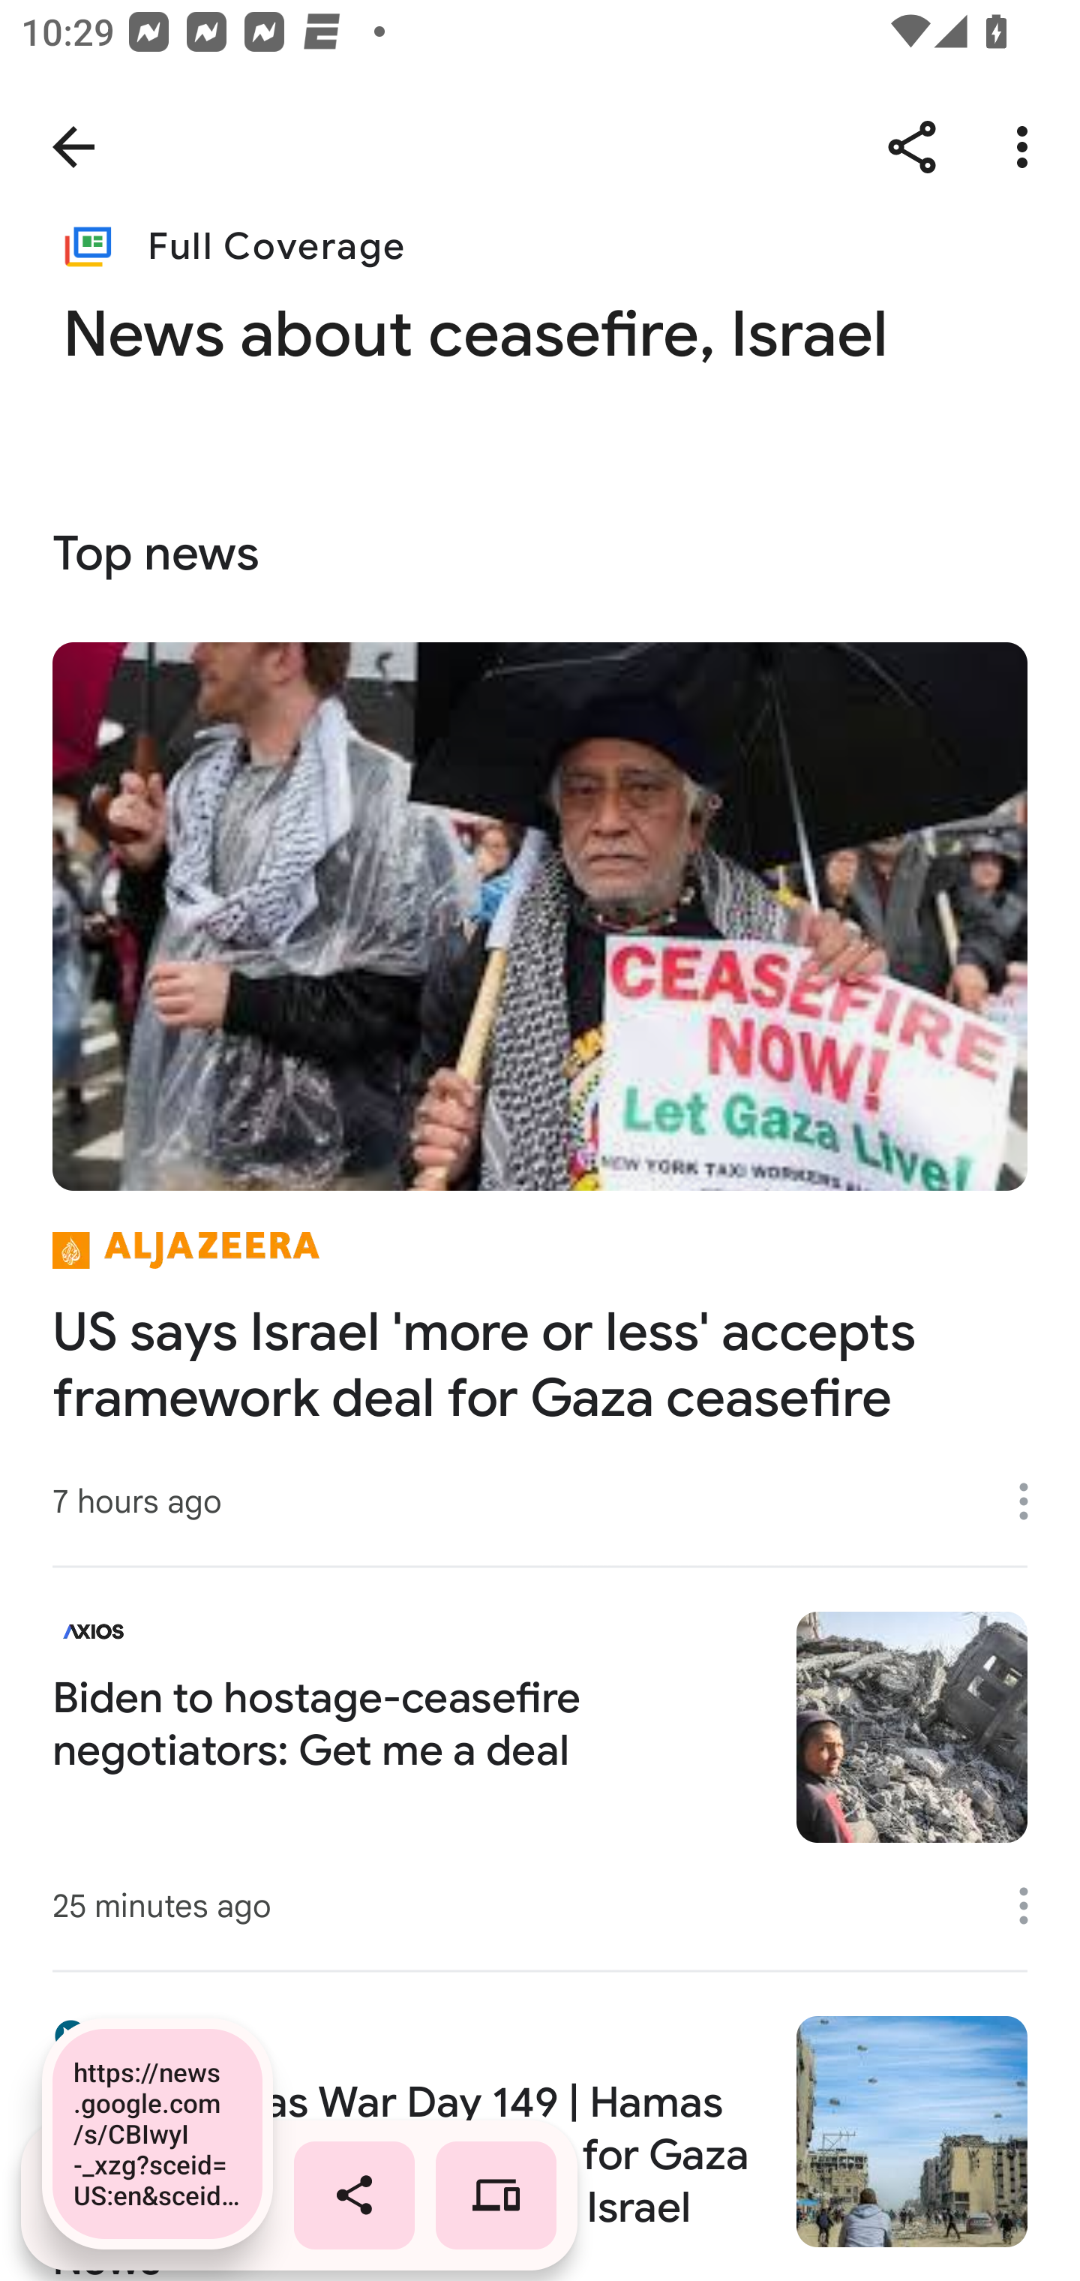 The width and height of the screenshot is (1080, 2281). I want to click on Navigate up, so click(73, 147).